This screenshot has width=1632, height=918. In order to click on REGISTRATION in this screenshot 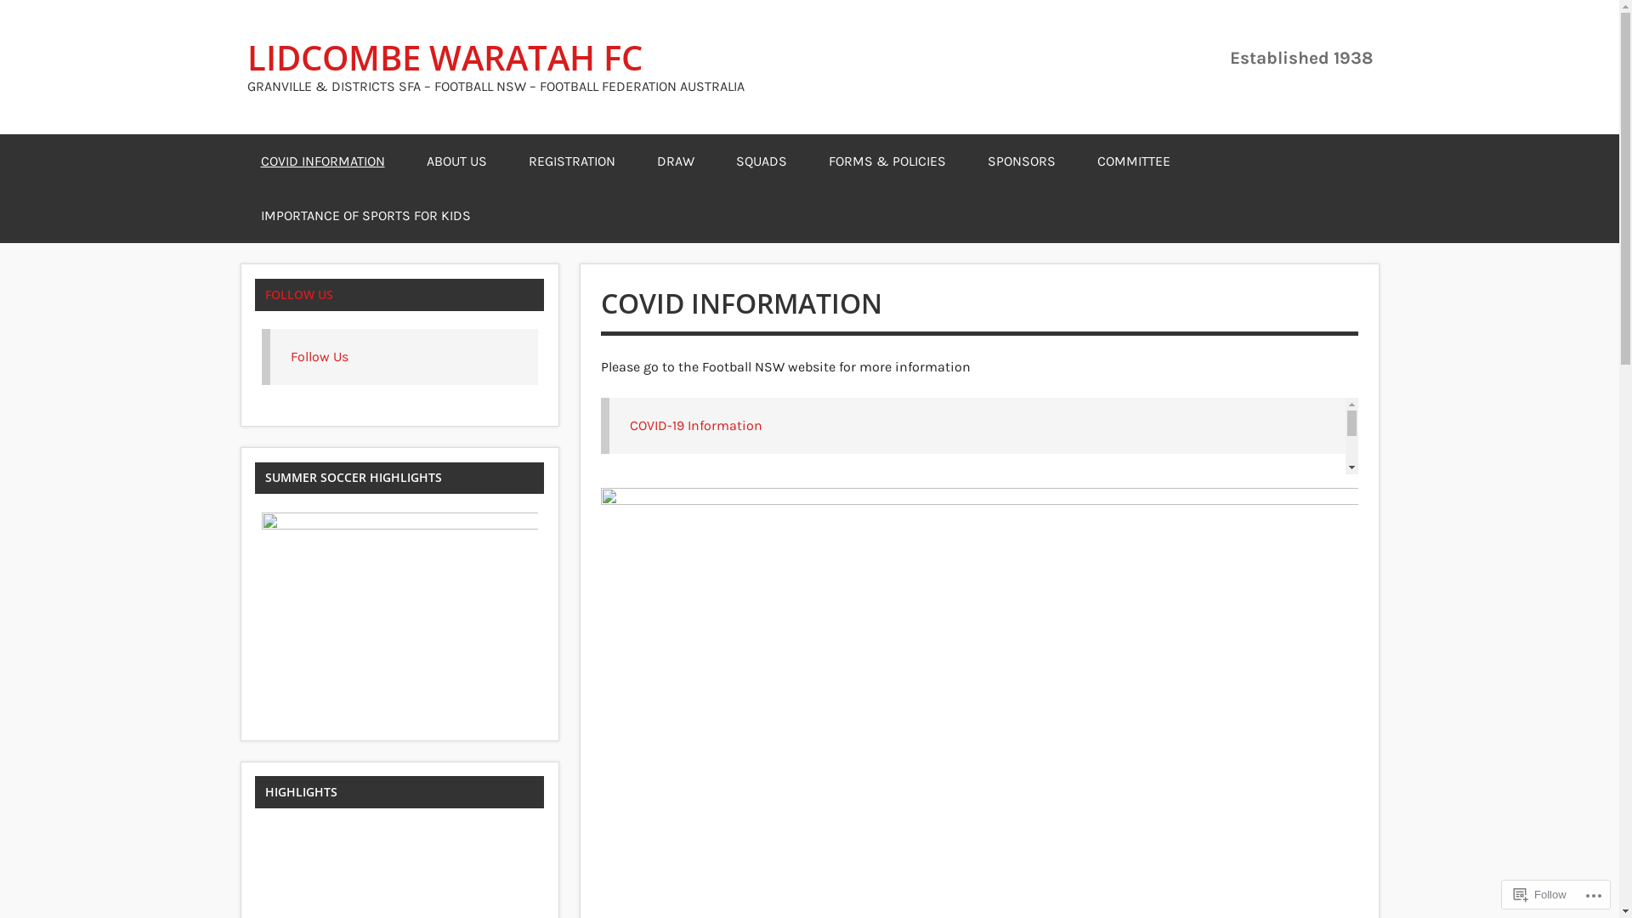, I will do `click(572, 161)`.